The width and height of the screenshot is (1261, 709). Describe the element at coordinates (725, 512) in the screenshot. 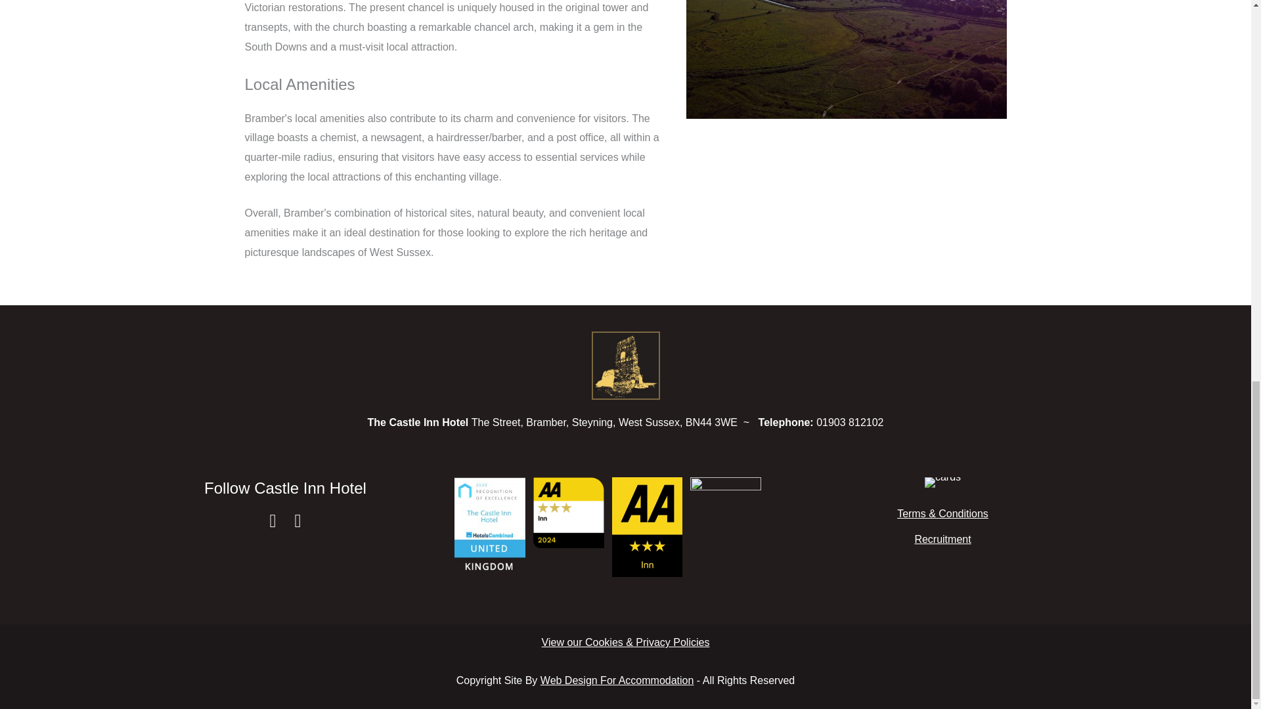

I see `Kayak Awards` at that location.